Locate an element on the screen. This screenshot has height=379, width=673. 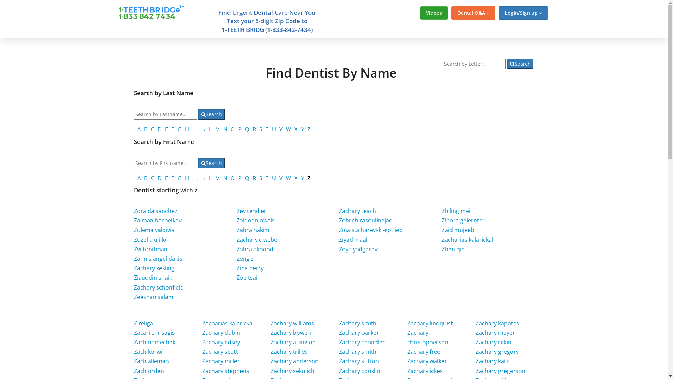
B is located at coordinates (146, 129).